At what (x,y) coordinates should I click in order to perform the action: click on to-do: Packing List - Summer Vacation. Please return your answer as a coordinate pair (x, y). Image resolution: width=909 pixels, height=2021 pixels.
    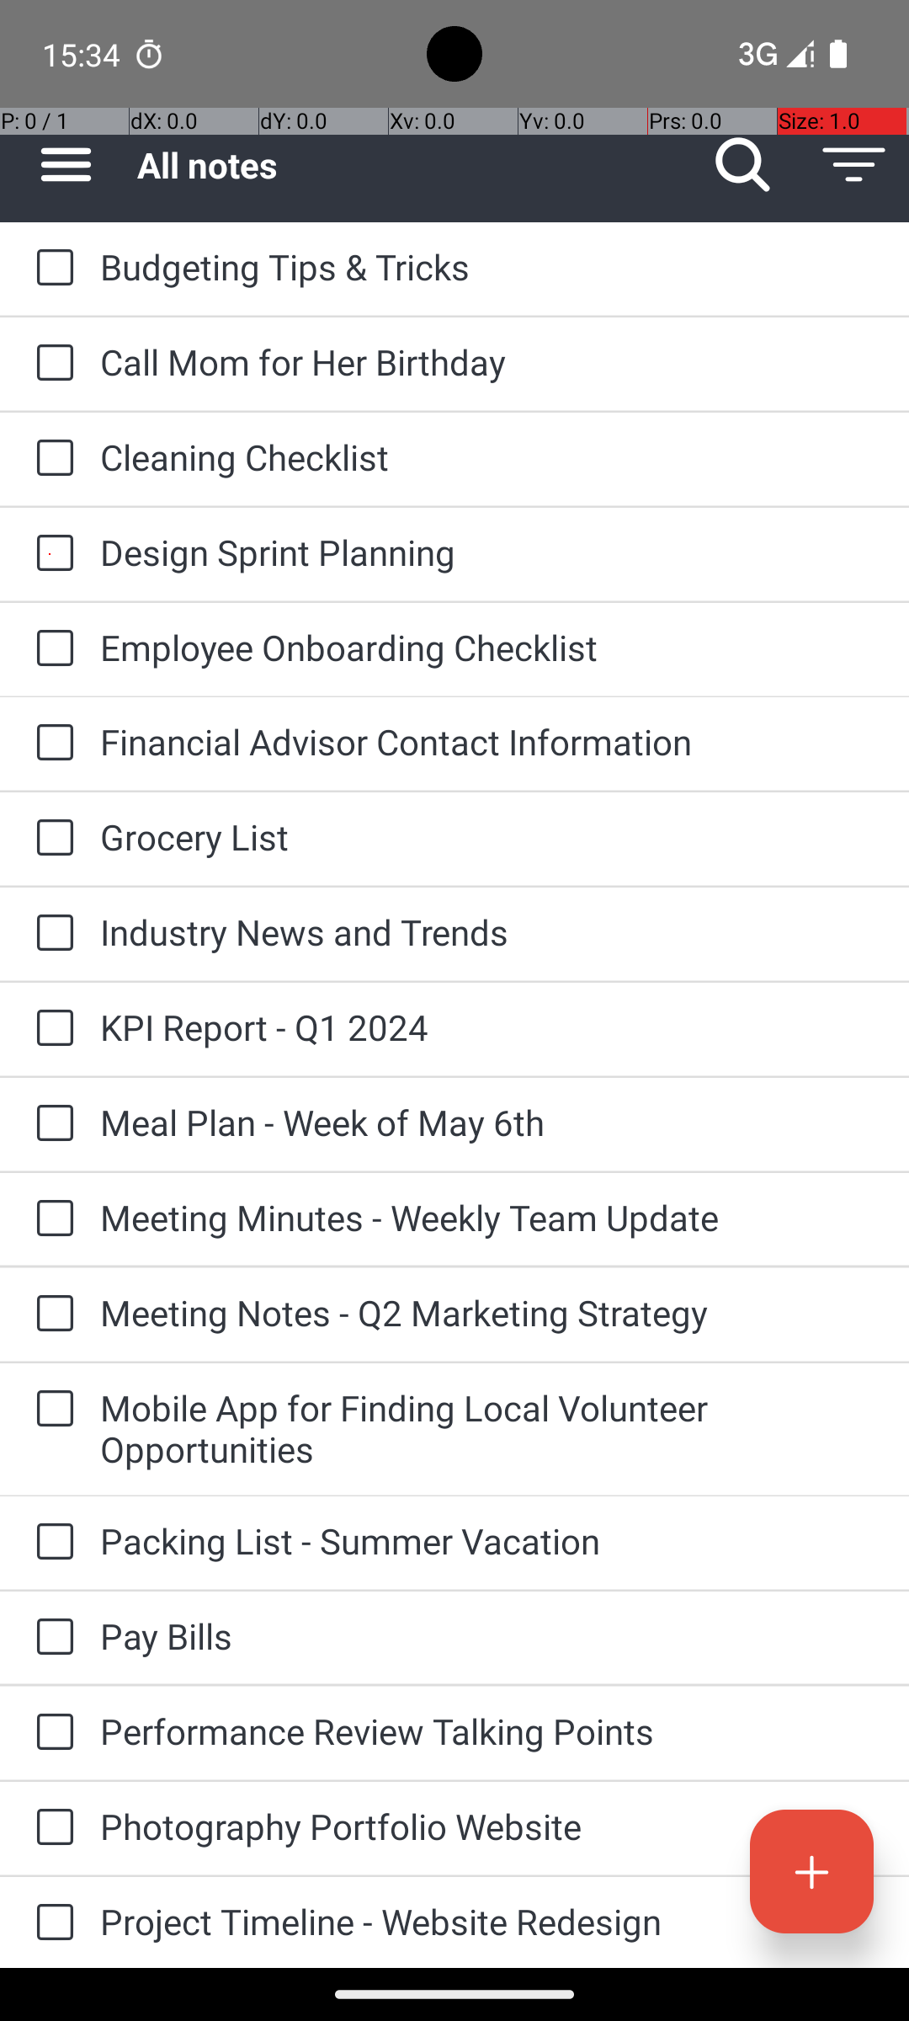
    Looking at the image, I should click on (50, 1543).